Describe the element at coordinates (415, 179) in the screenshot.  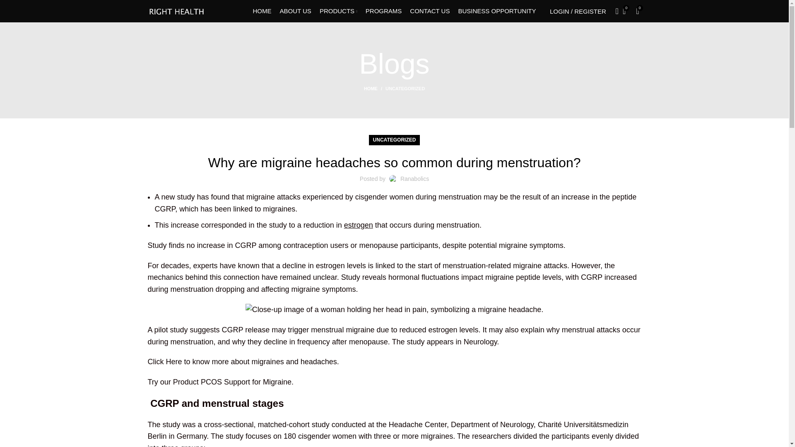
I see `Ranabolics` at that location.